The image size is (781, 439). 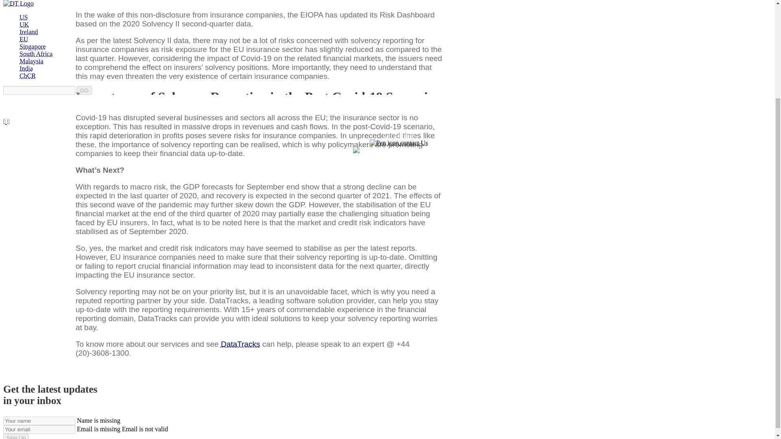 What do you see at coordinates (399, 12) in the screenshot?
I see `Get a Quote` at bounding box center [399, 12].